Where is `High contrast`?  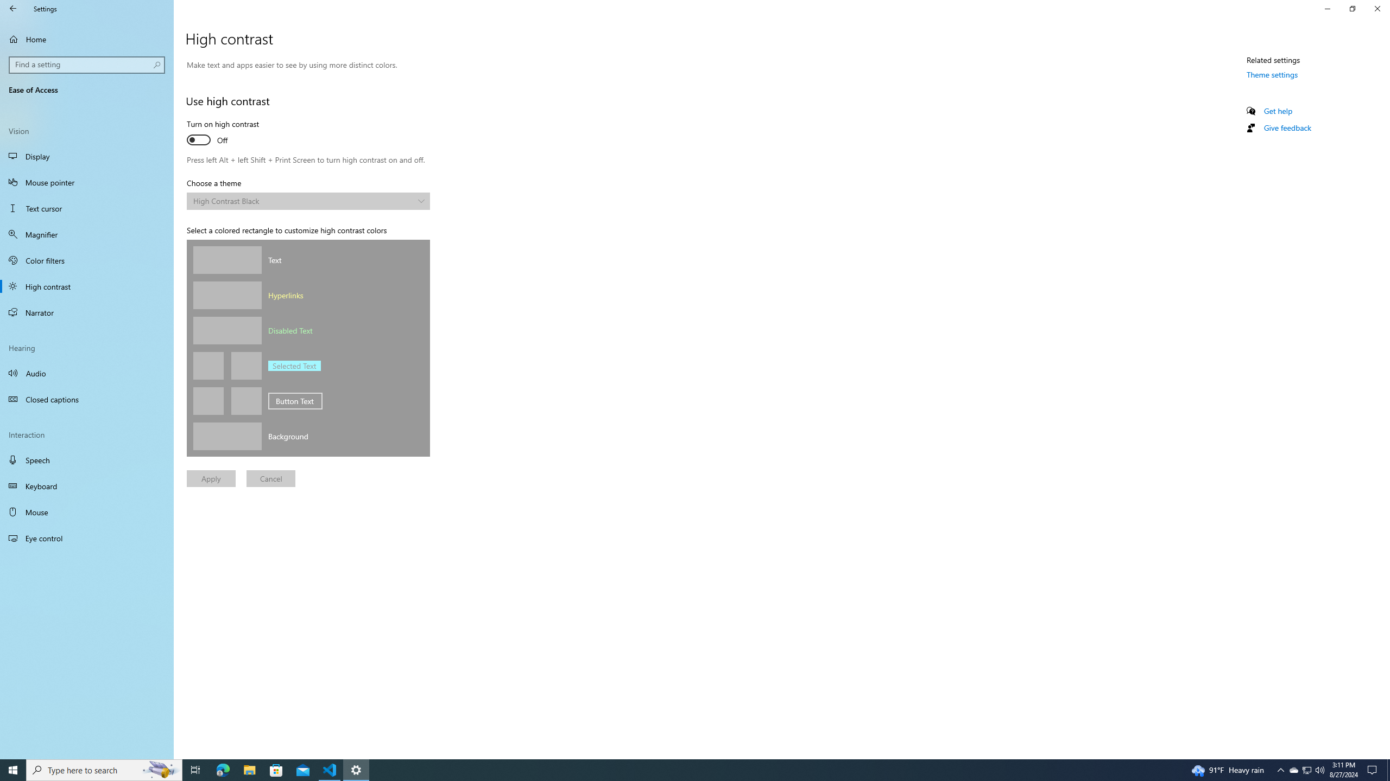 High contrast is located at coordinates (87, 286).